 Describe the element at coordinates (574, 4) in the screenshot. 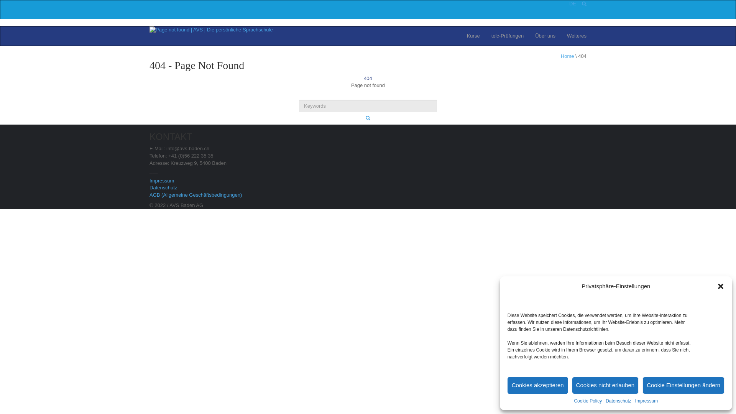

I see `E` at that location.